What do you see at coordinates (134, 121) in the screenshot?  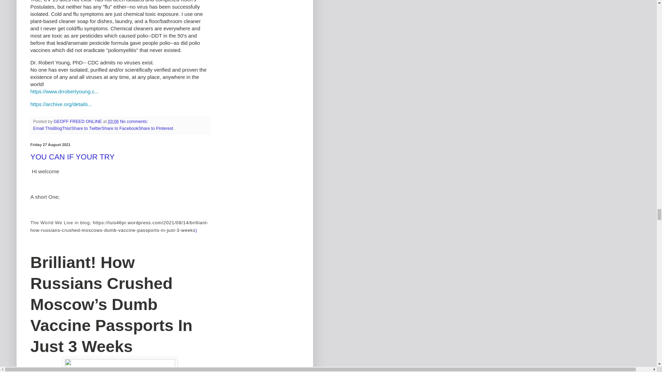 I see `No comments:` at bounding box center [134, 121].